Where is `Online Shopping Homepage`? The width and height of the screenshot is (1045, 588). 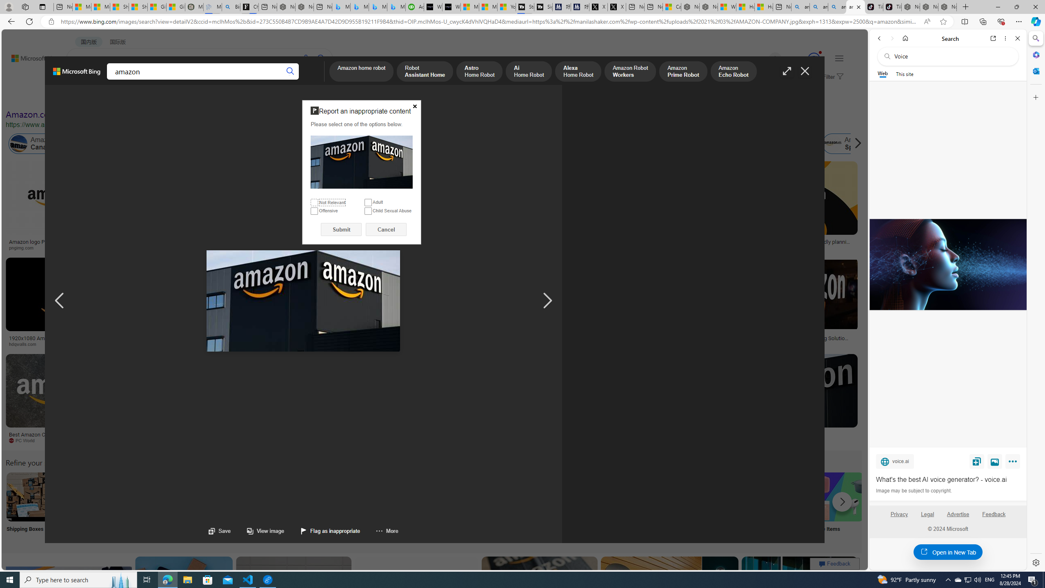 Online Shopping Homepage is located at coordinates (623, 507).